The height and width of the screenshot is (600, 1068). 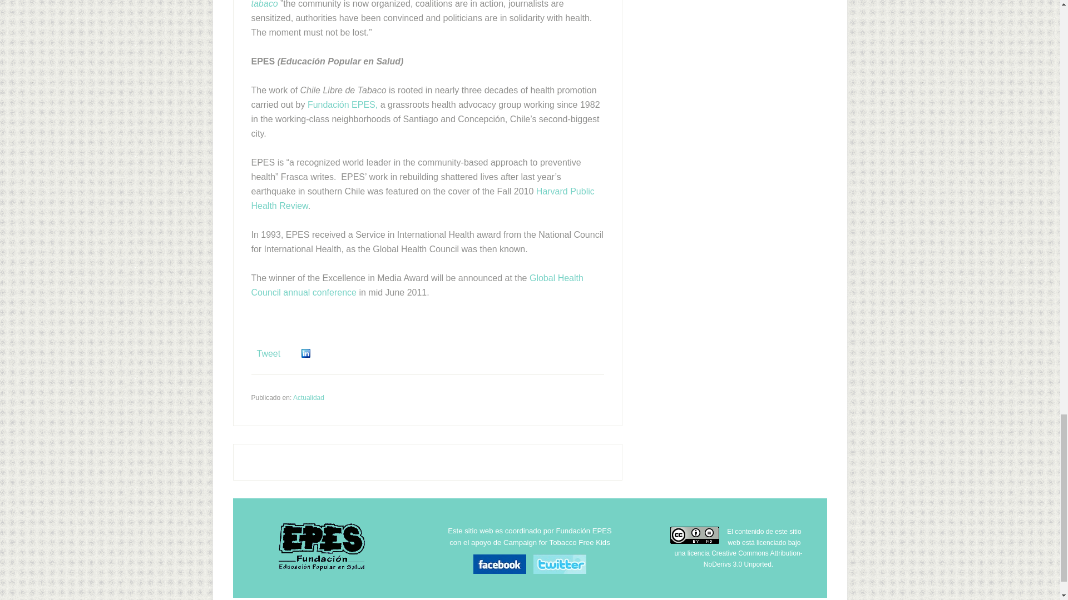 What do you see at coordinates (306, 353) in the screenshot?
I see `Compartir en LinkedIn` at bounding box center [306, 353].